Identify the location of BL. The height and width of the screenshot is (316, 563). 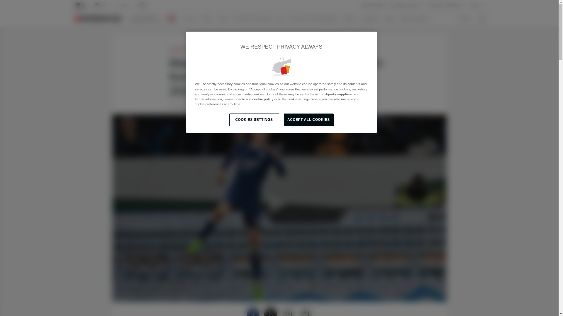
(81, 5).